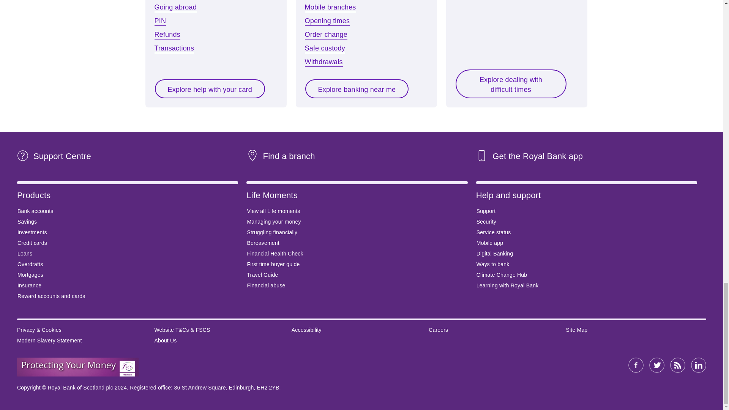  Describe the element at coordinates (510, 84) in the screenshot. I see `Explore dealing with difficult times` at that location.